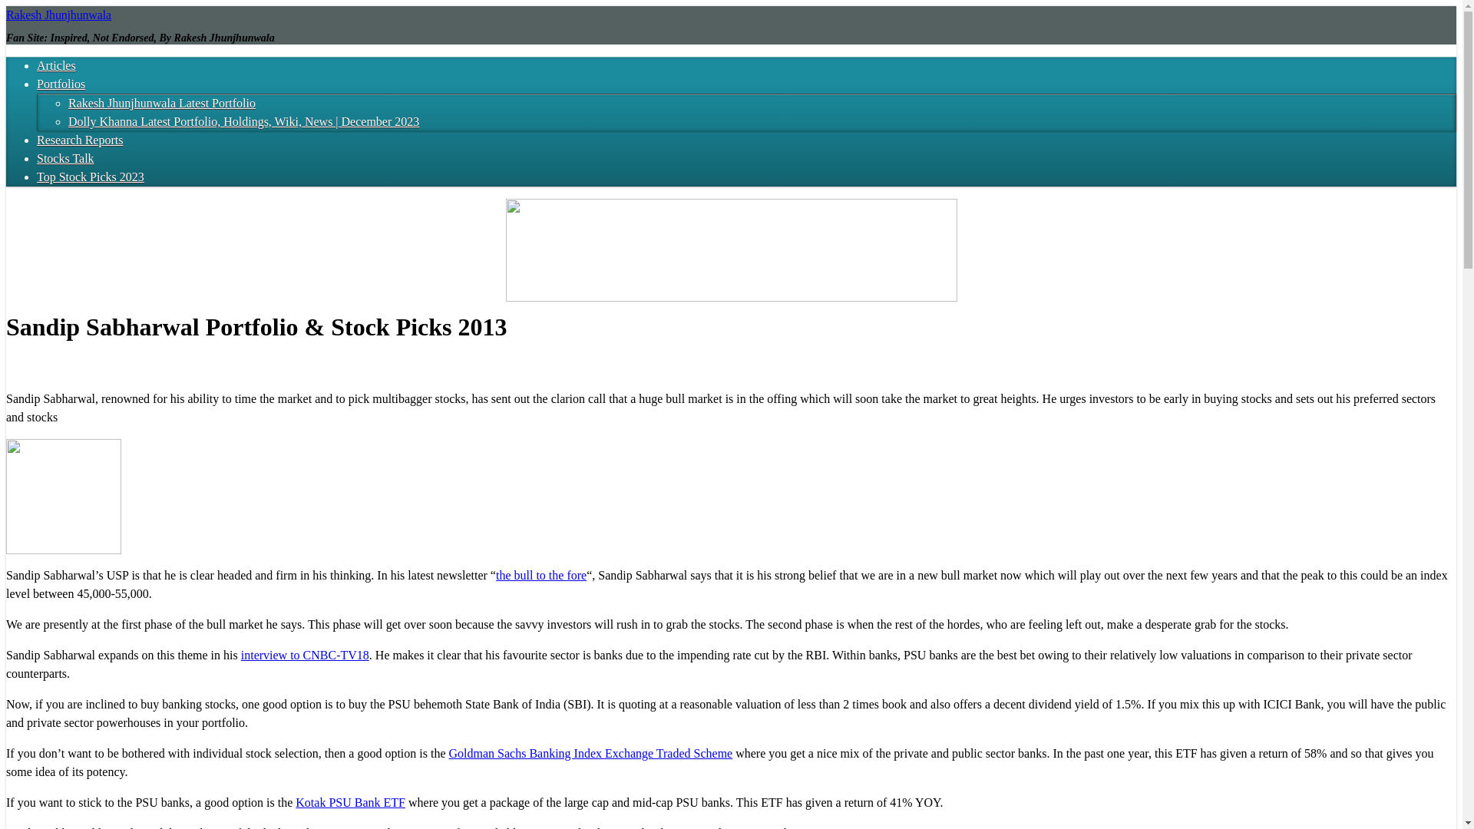 The image size is (1474, 829). What do you see at coordinates (63, 497) in the screenshot?
I see `Sandip Sabharwal` at bounding box center [63, 497].